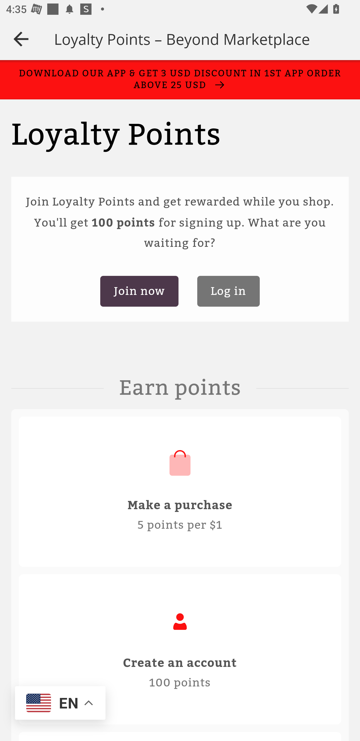  Describe the element at coordinates (228, 291) in the screenshot. I see `Log in` at that location.